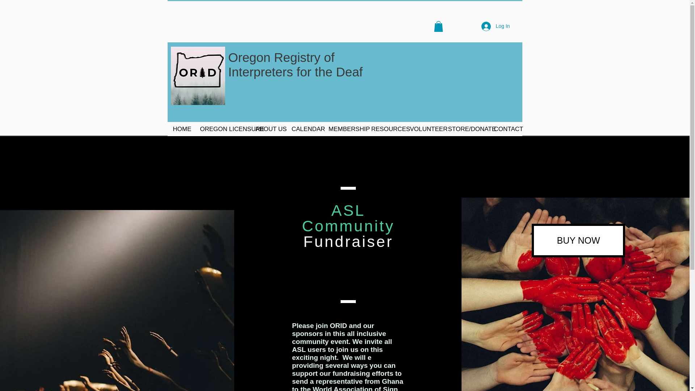  Describe the element at coordinates (268, 129) in the screenshot. I see `Log In` at that location.